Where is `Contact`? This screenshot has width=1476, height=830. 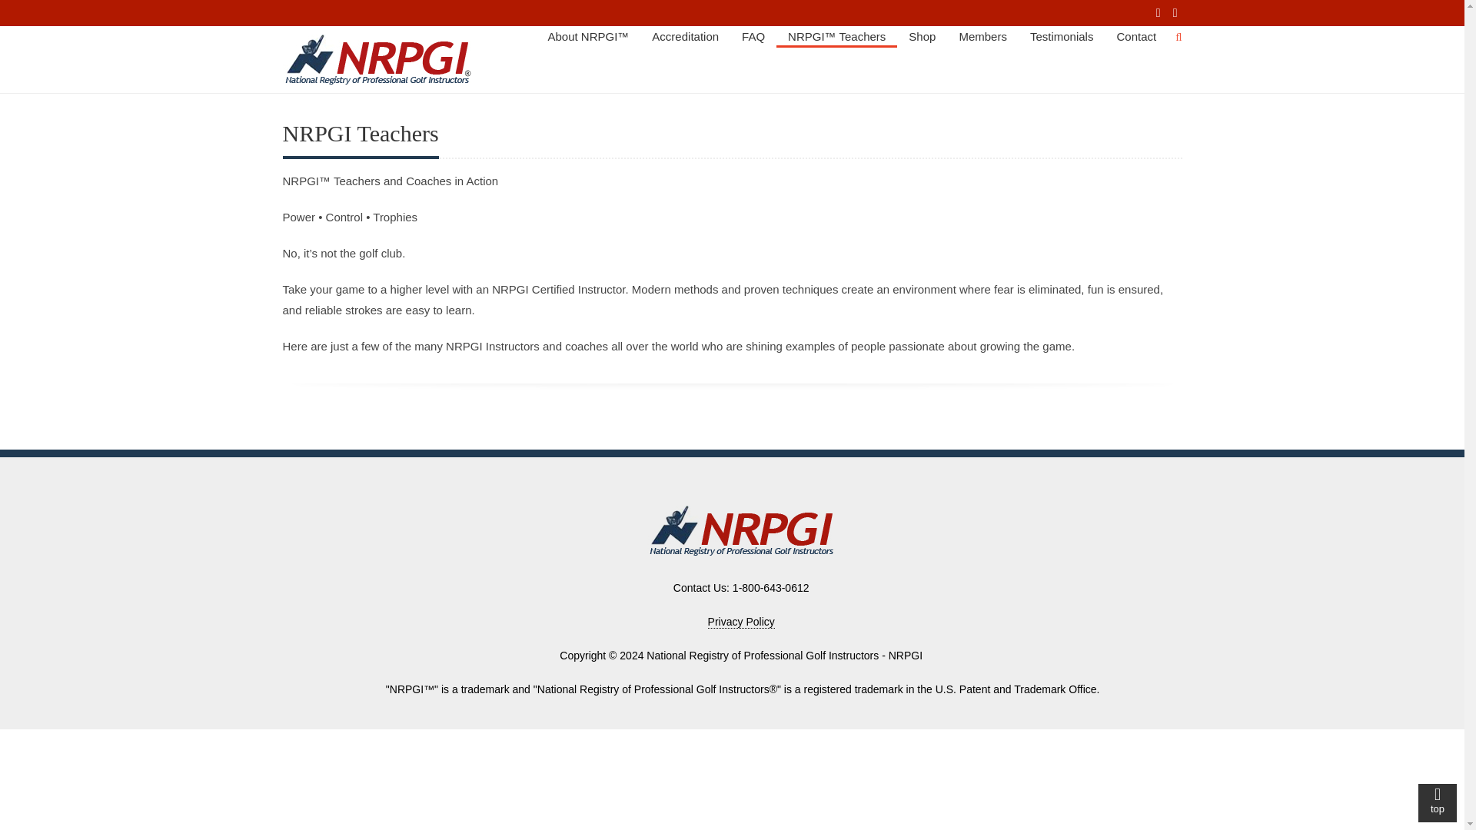 Contact is located at coordinates (1135, 35).